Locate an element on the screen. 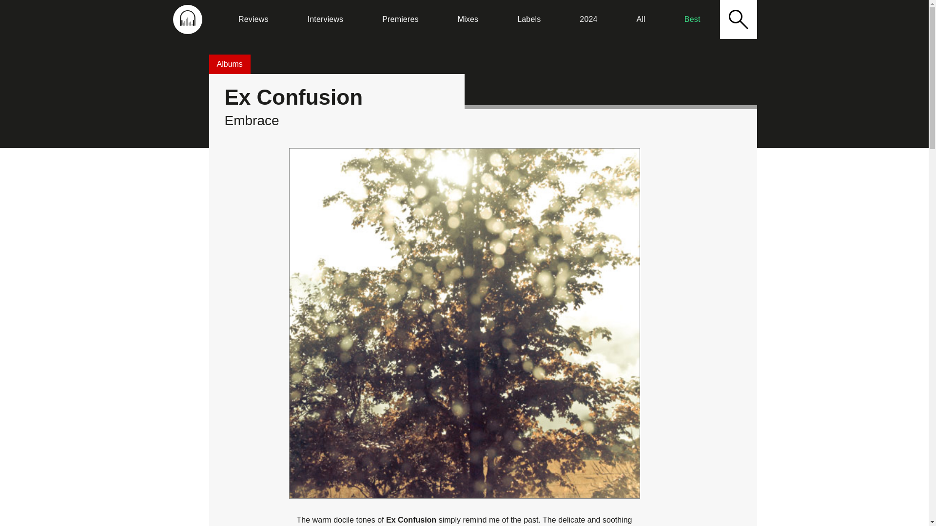 This screenshot has width=936, height=526. All is located at coordinates (641, 19).